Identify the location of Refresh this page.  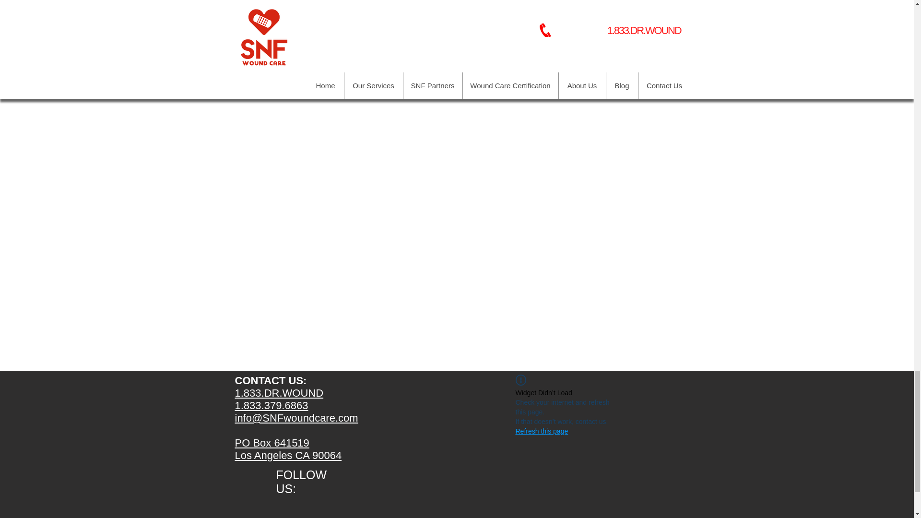
(541, 431).